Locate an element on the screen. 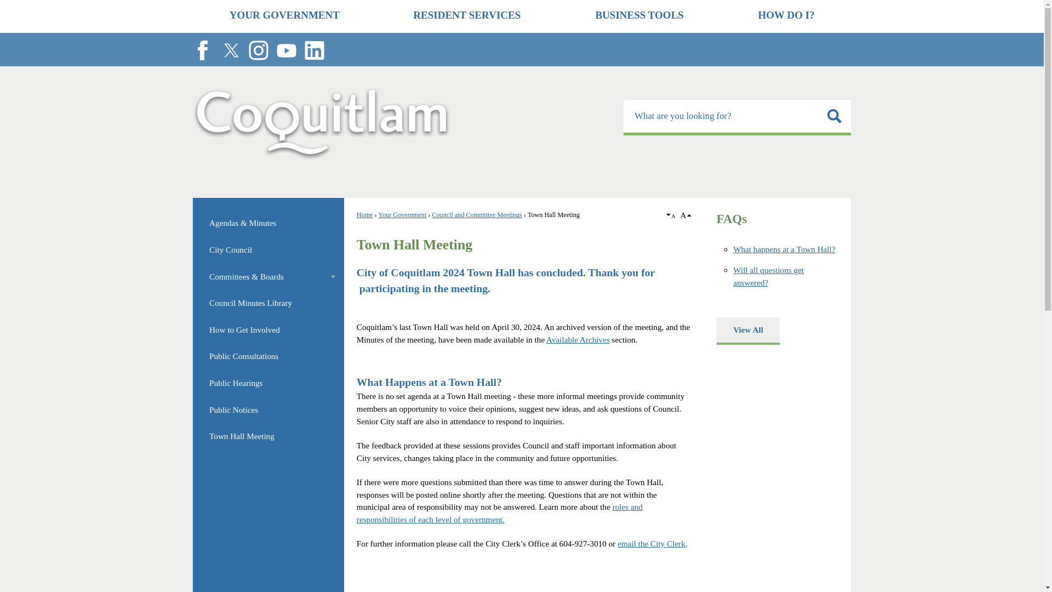  LinkedIn is located at coordinates (315, 50).